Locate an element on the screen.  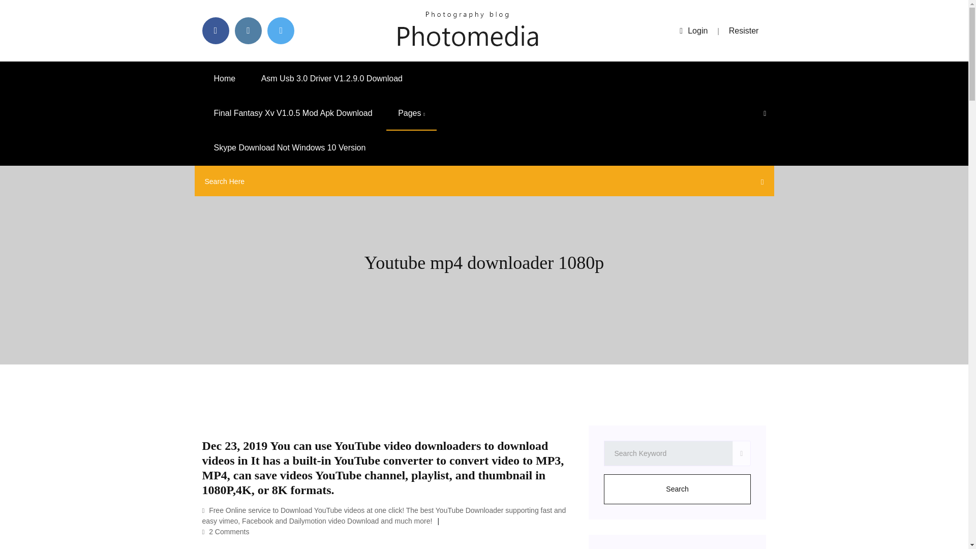
Login is located at coordinates (693, 30).